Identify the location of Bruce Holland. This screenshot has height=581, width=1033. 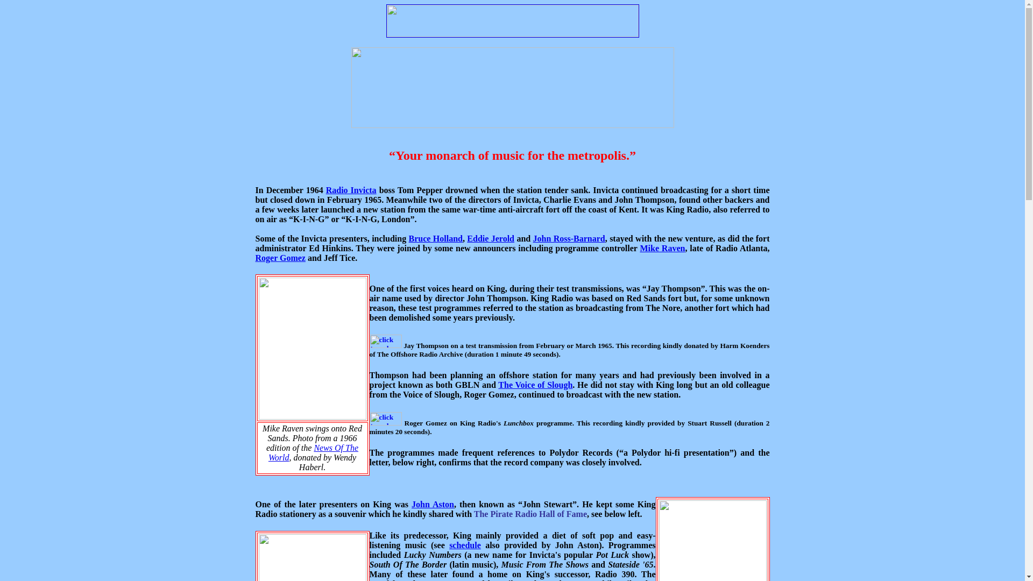
(436, 239).